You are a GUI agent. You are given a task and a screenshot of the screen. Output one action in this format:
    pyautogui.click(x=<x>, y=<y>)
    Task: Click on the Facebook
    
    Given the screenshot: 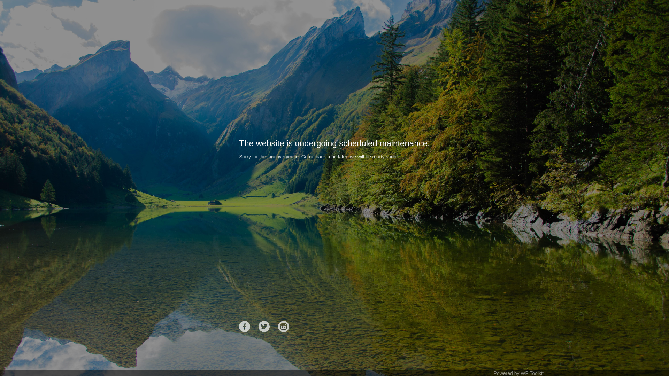 What is the action you would take?
    pyautogui.click(x=245, y=327)
    